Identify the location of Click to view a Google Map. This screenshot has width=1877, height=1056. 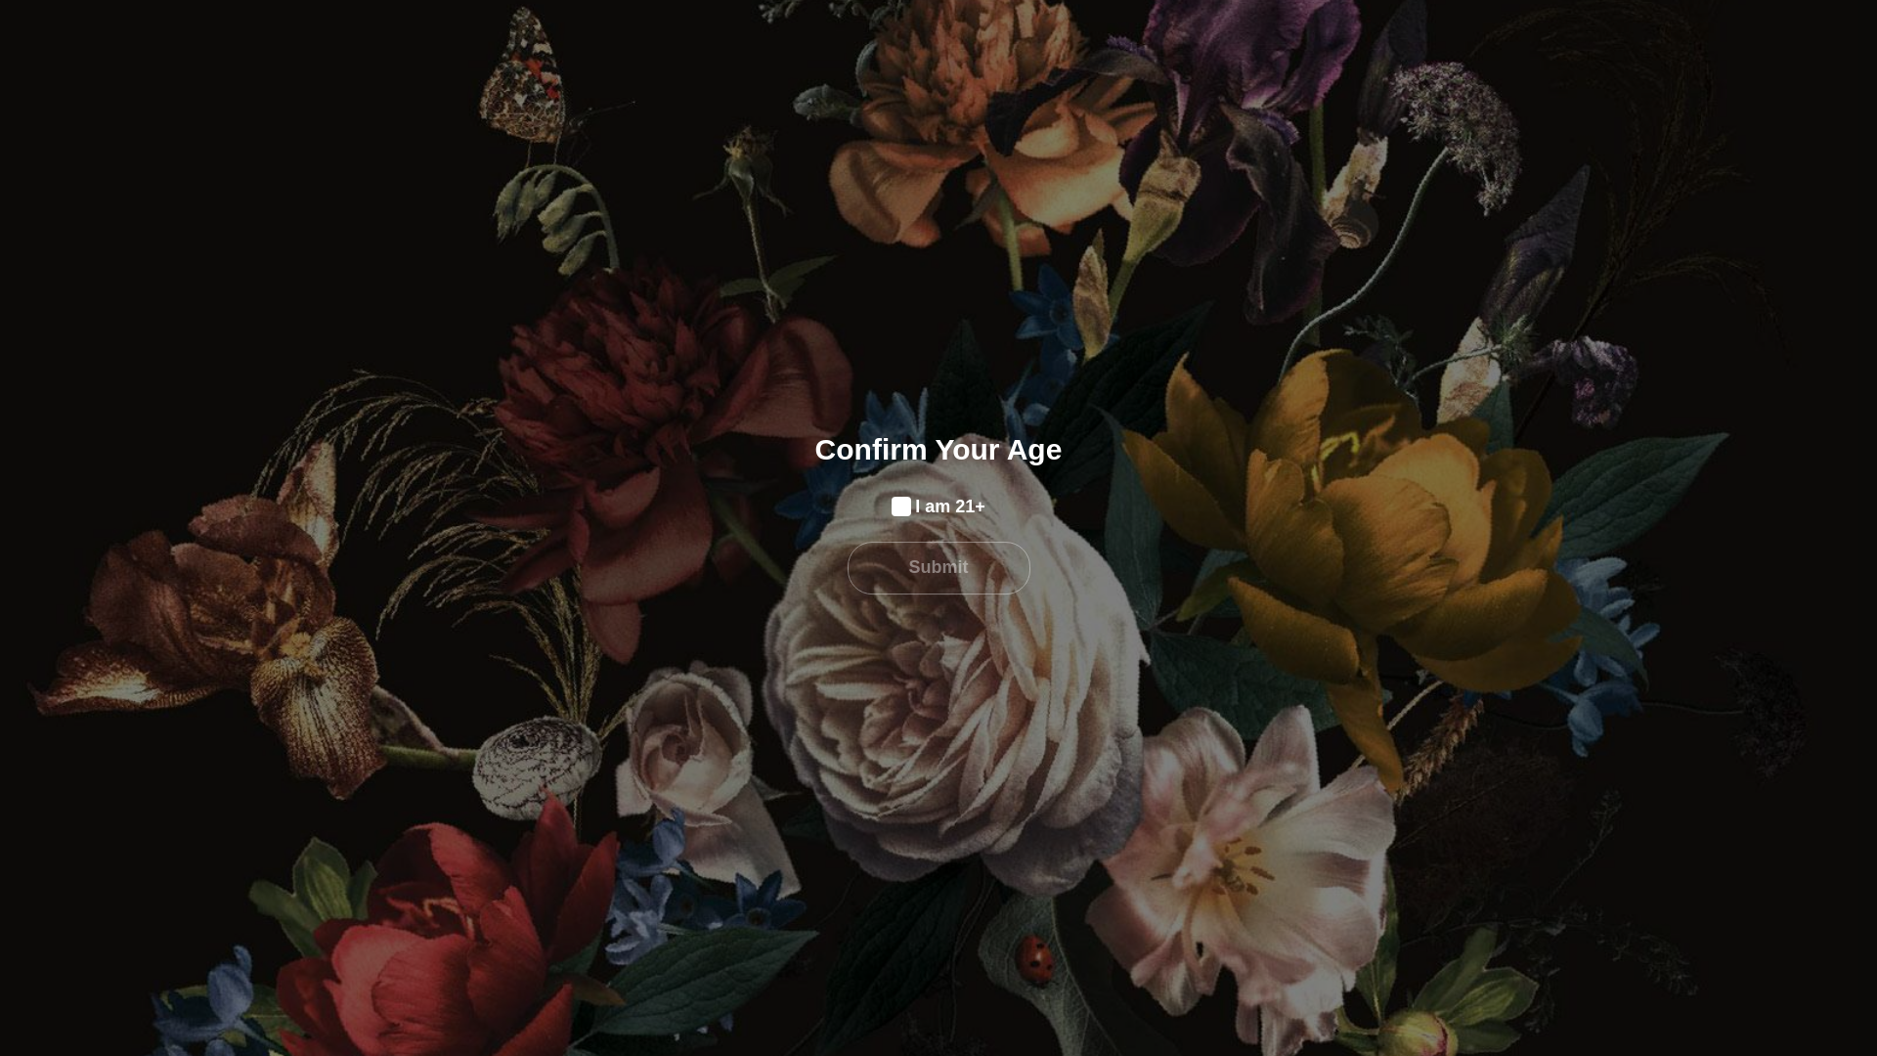
(573, 868).